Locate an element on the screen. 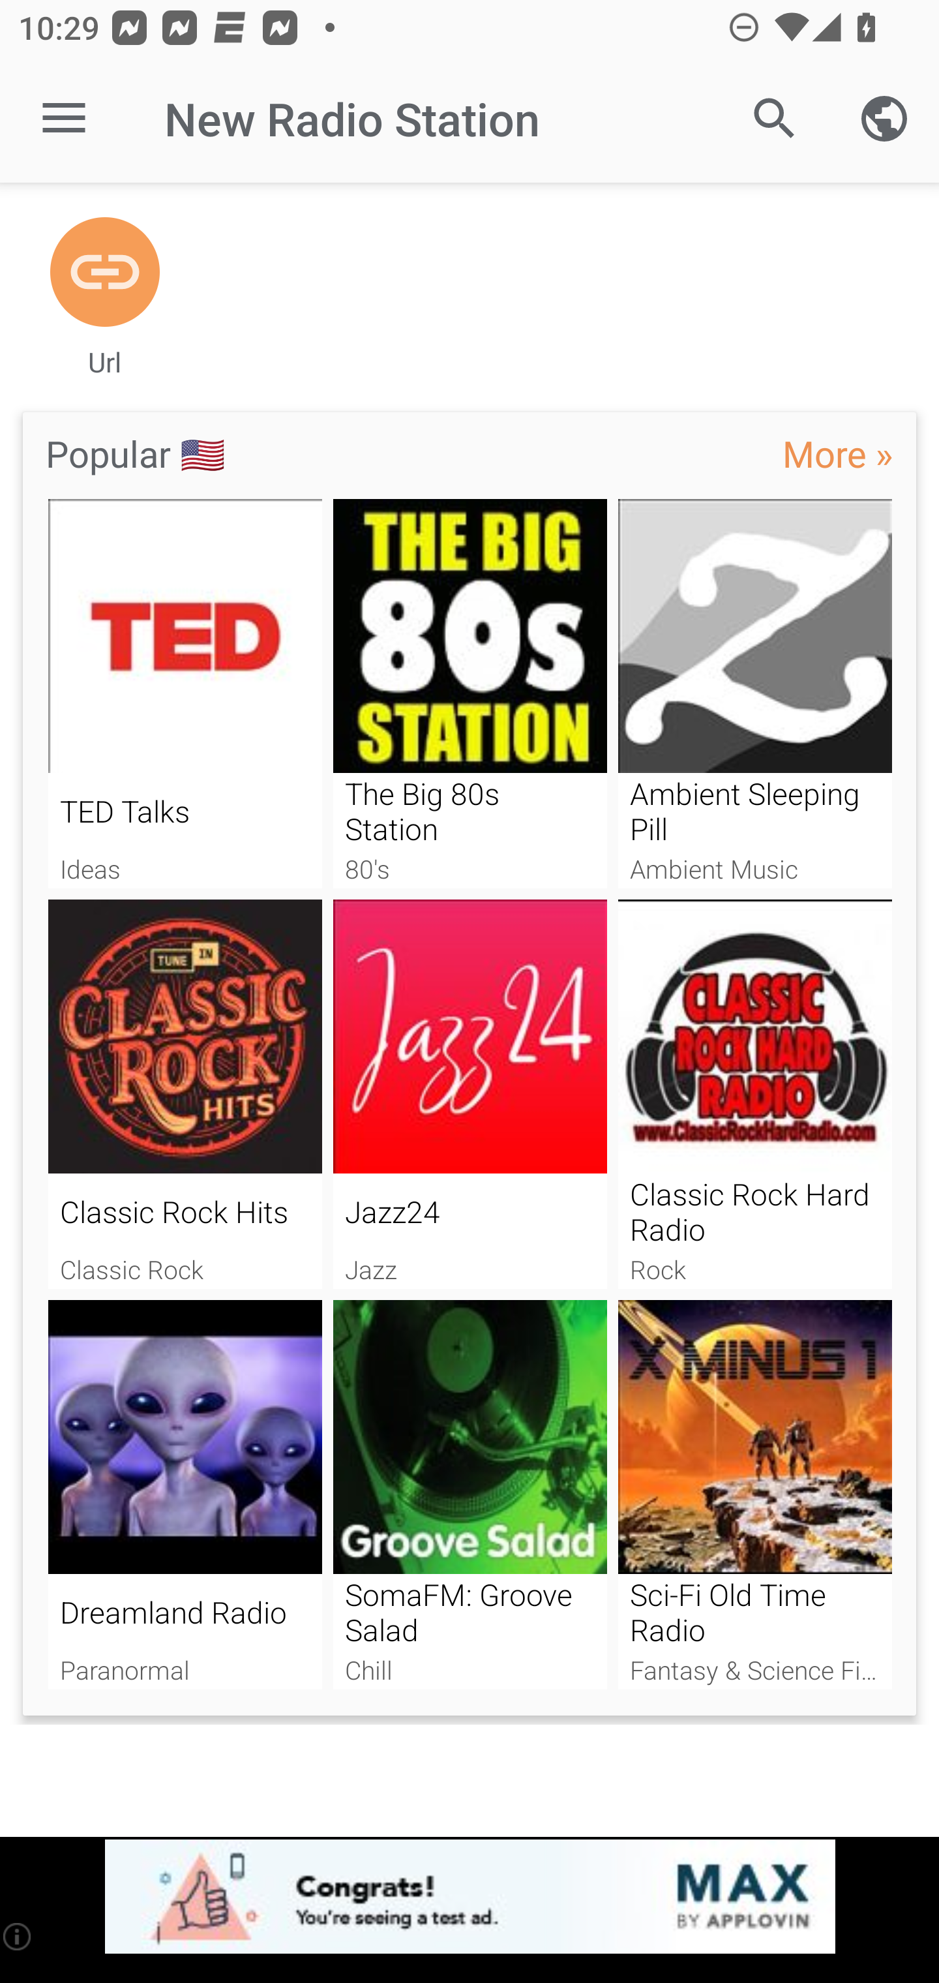  Ambient Sleeping Pill Ambient Music is located at coordinates (755, 694).